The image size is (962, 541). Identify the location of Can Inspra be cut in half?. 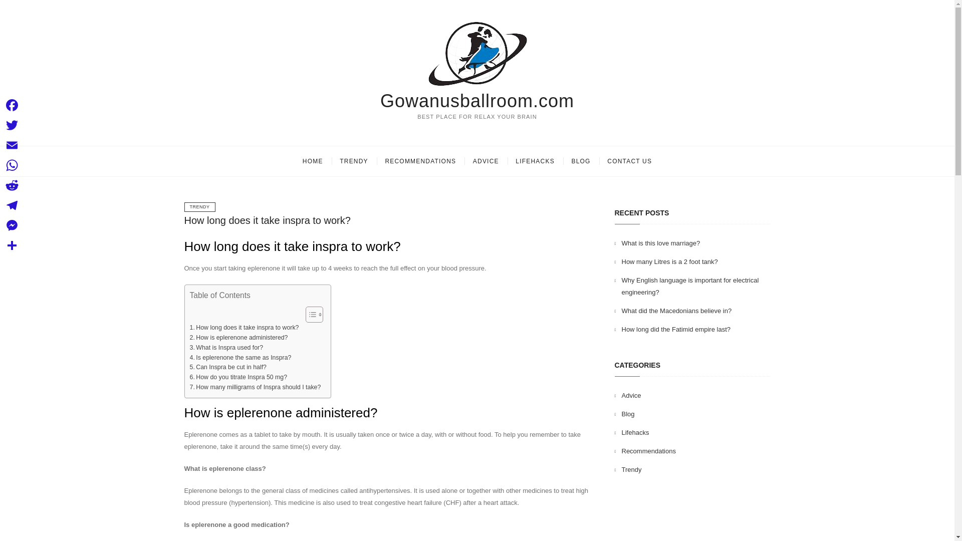
(227, 368).